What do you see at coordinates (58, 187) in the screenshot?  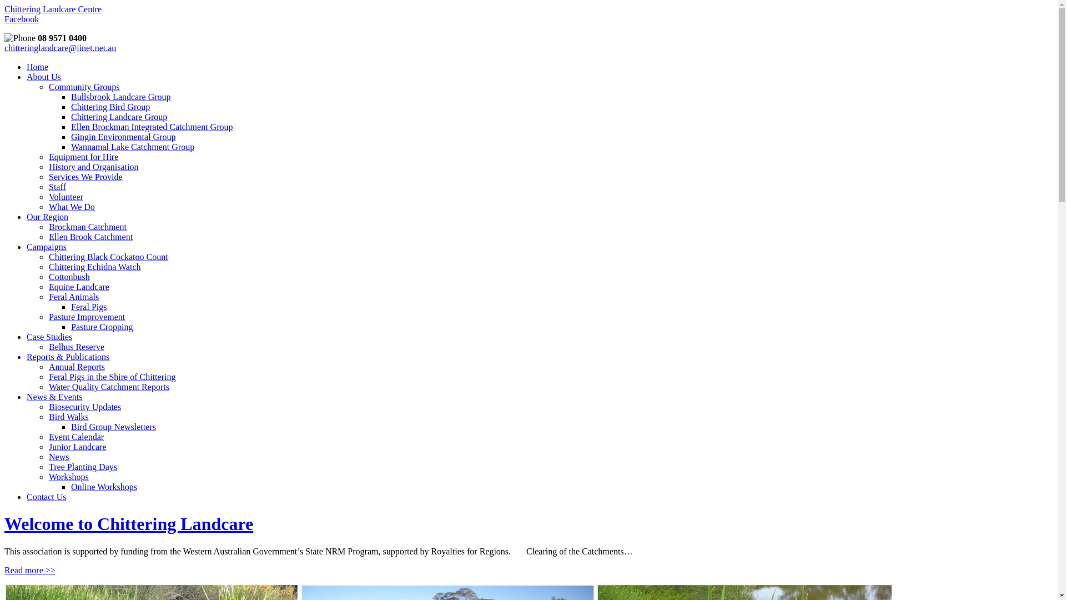 I see `Staff` at bounding box center [58, 187].